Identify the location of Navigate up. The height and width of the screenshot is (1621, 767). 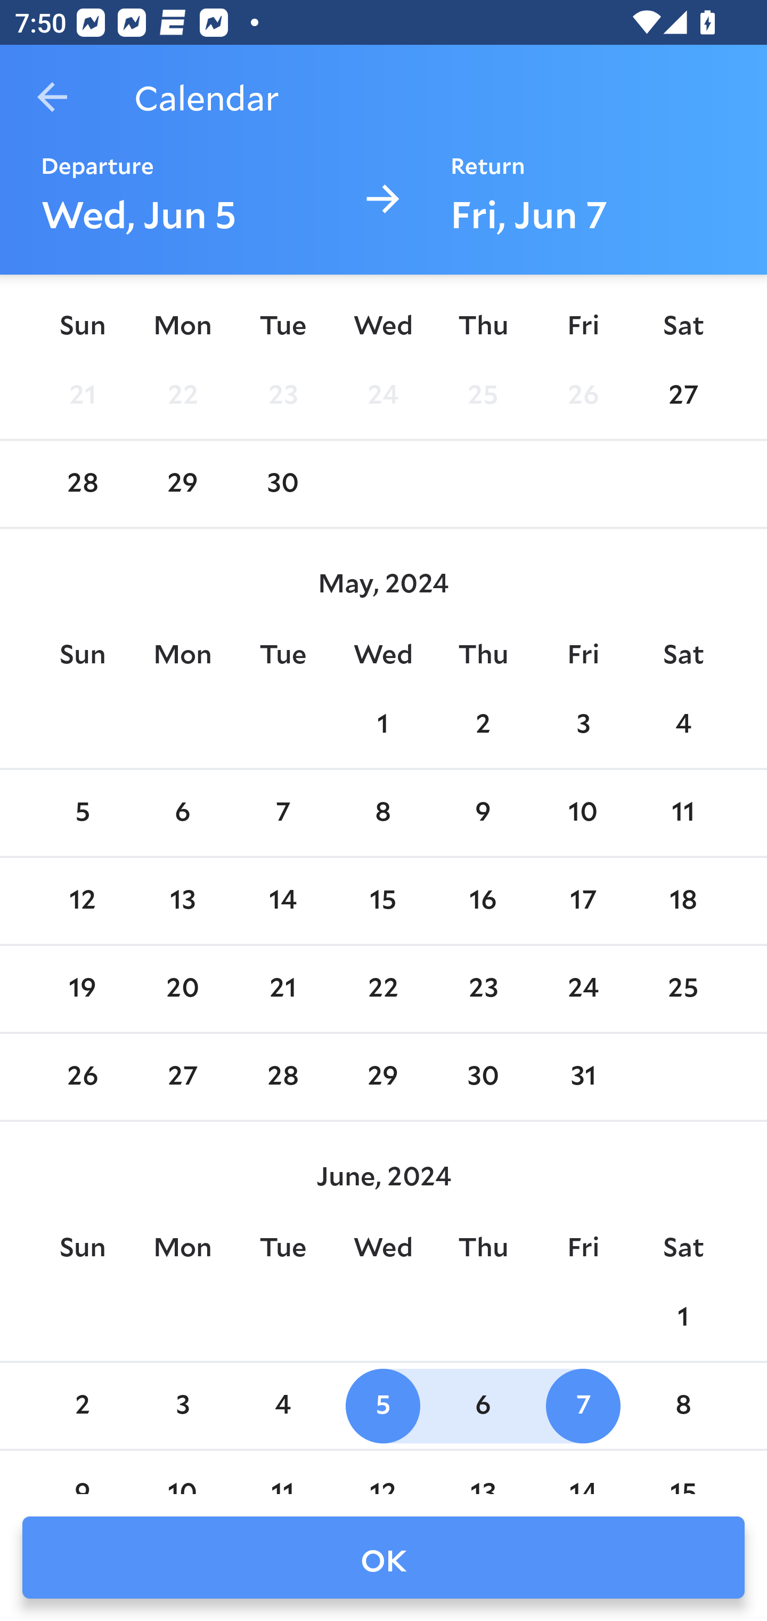
(52, 97).